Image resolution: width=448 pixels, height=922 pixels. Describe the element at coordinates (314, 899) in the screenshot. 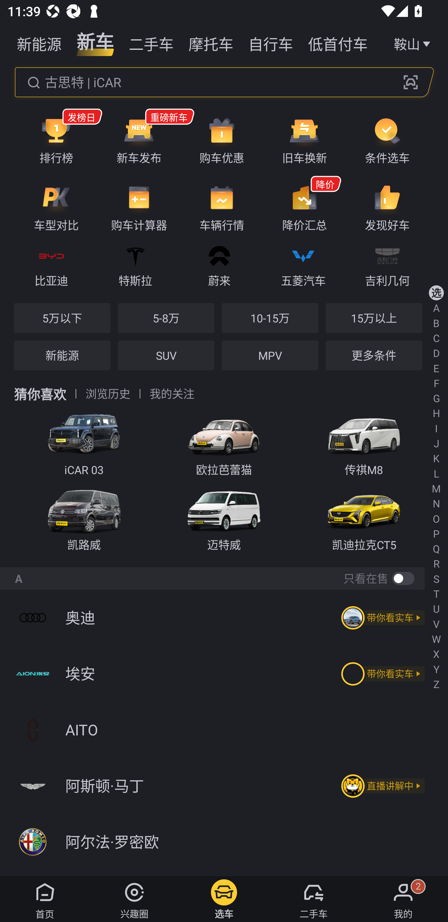

I see ` 二手车` at that location.